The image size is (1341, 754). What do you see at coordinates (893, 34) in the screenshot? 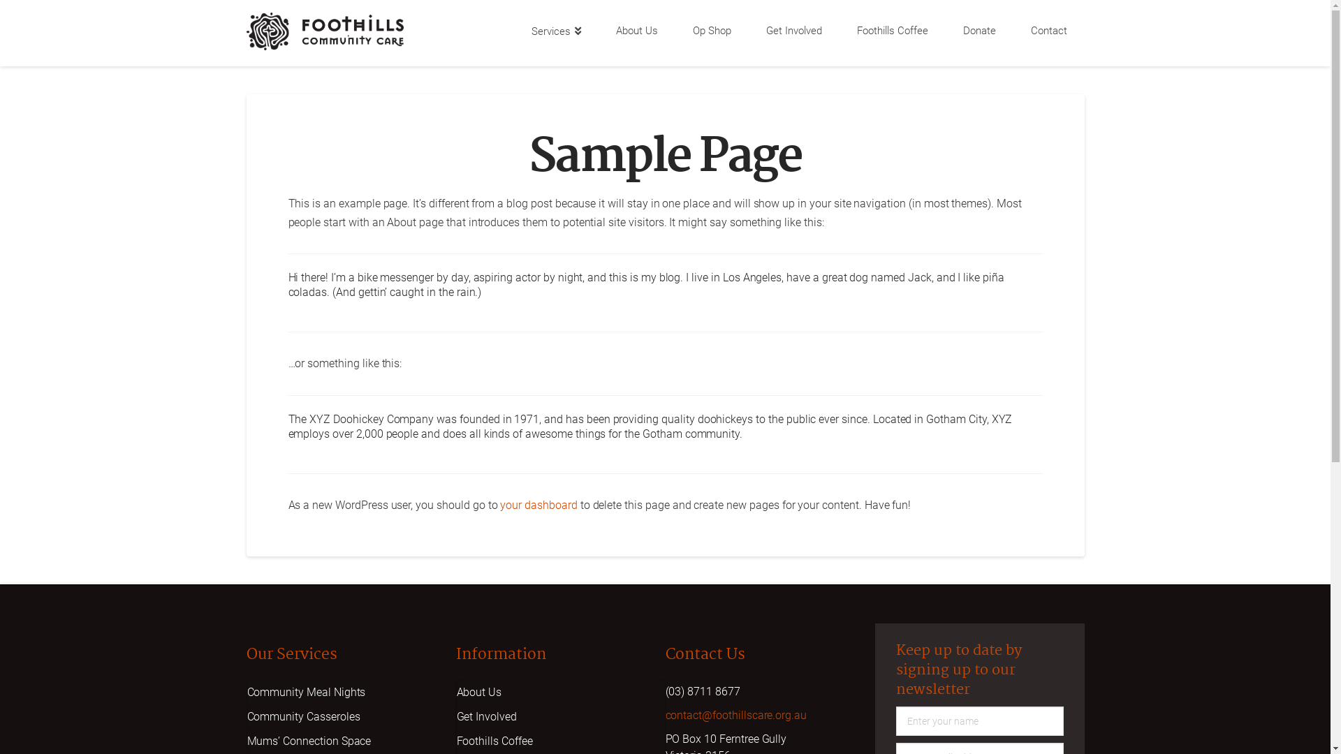
I see `Foothills Coffee` at bounding box center [893, 34].